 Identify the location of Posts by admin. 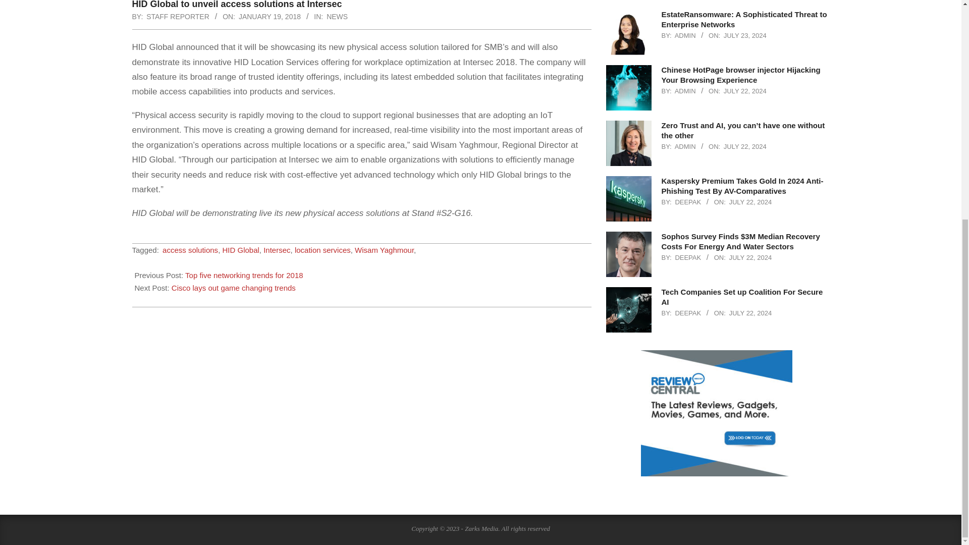
(685, 91).